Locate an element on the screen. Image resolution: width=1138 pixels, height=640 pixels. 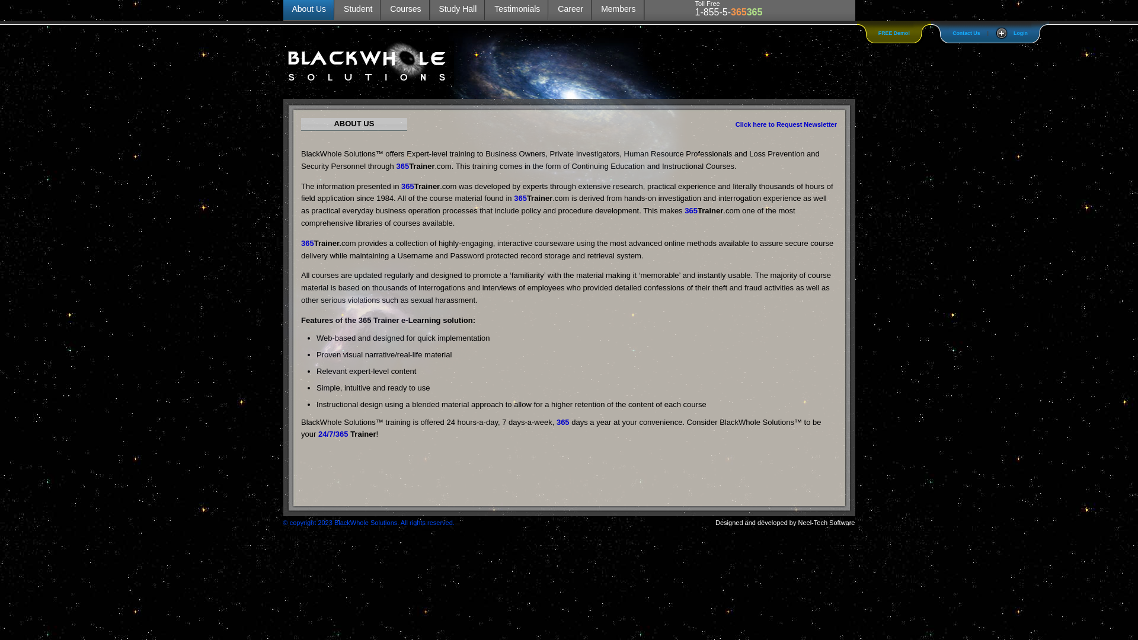
Courses is located at coordinates (405, 10).